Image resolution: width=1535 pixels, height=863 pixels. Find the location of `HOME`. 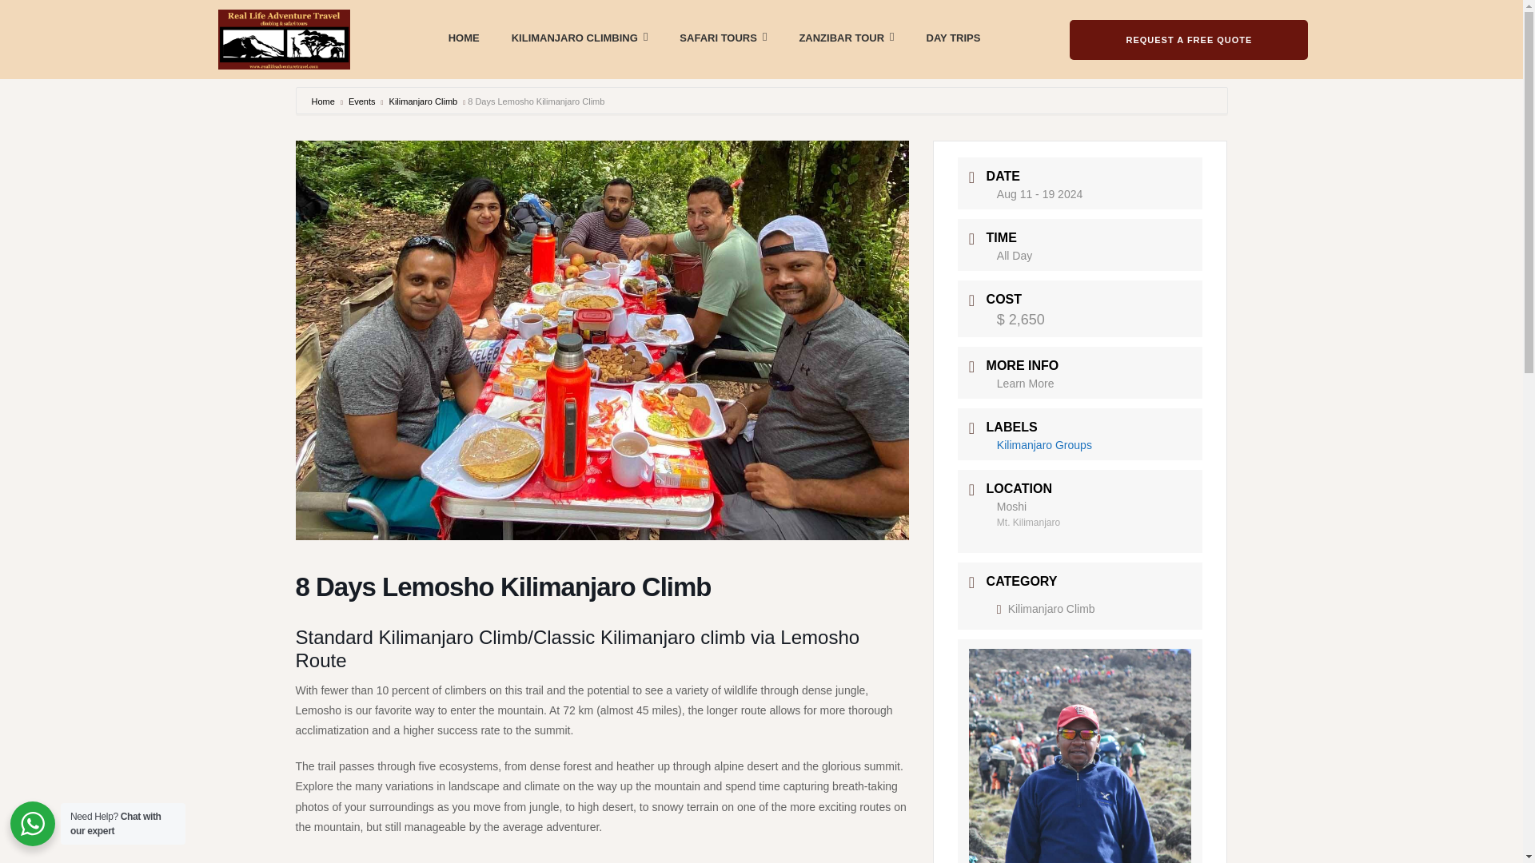

HOME is located at coordinates (464, 38).